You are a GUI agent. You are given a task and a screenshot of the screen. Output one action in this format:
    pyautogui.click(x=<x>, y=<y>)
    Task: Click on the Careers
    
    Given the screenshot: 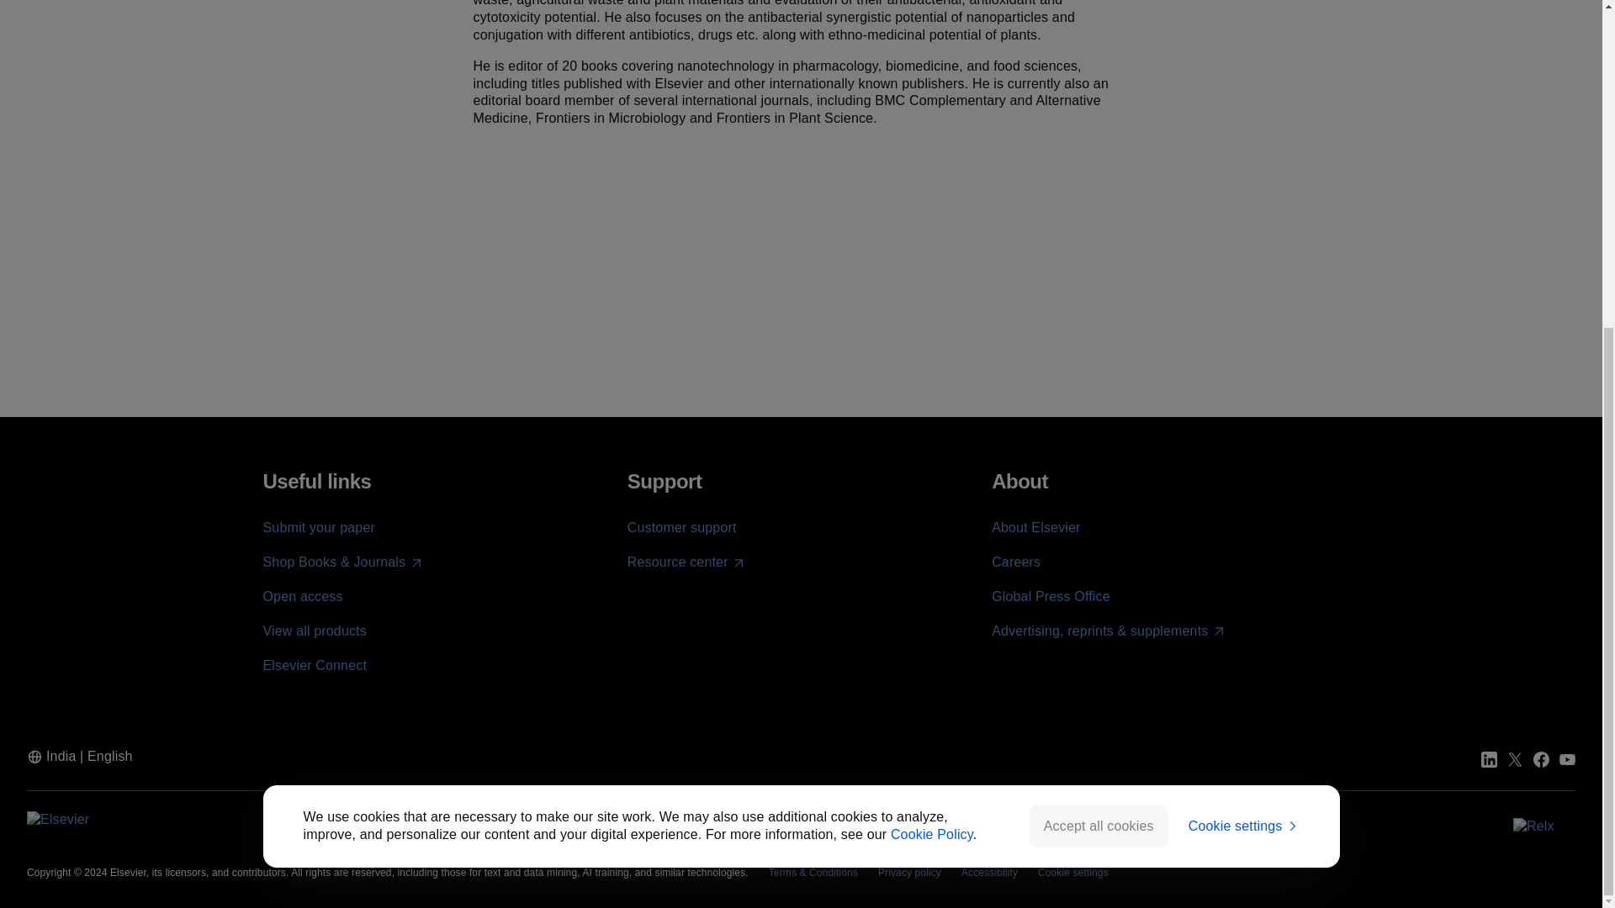 What is the action you would take?
    pyautogui.click(x=1015, y=562)
    